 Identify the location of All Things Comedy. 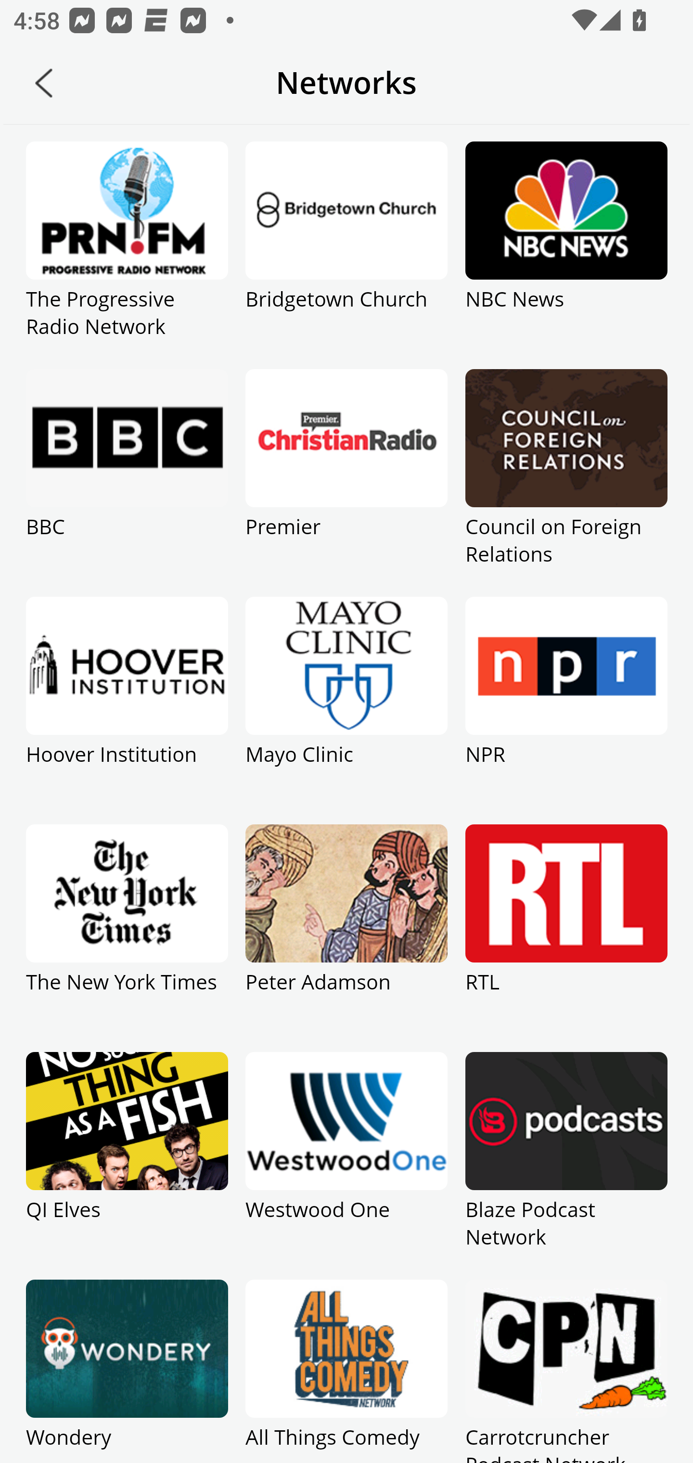
(346, 1372).